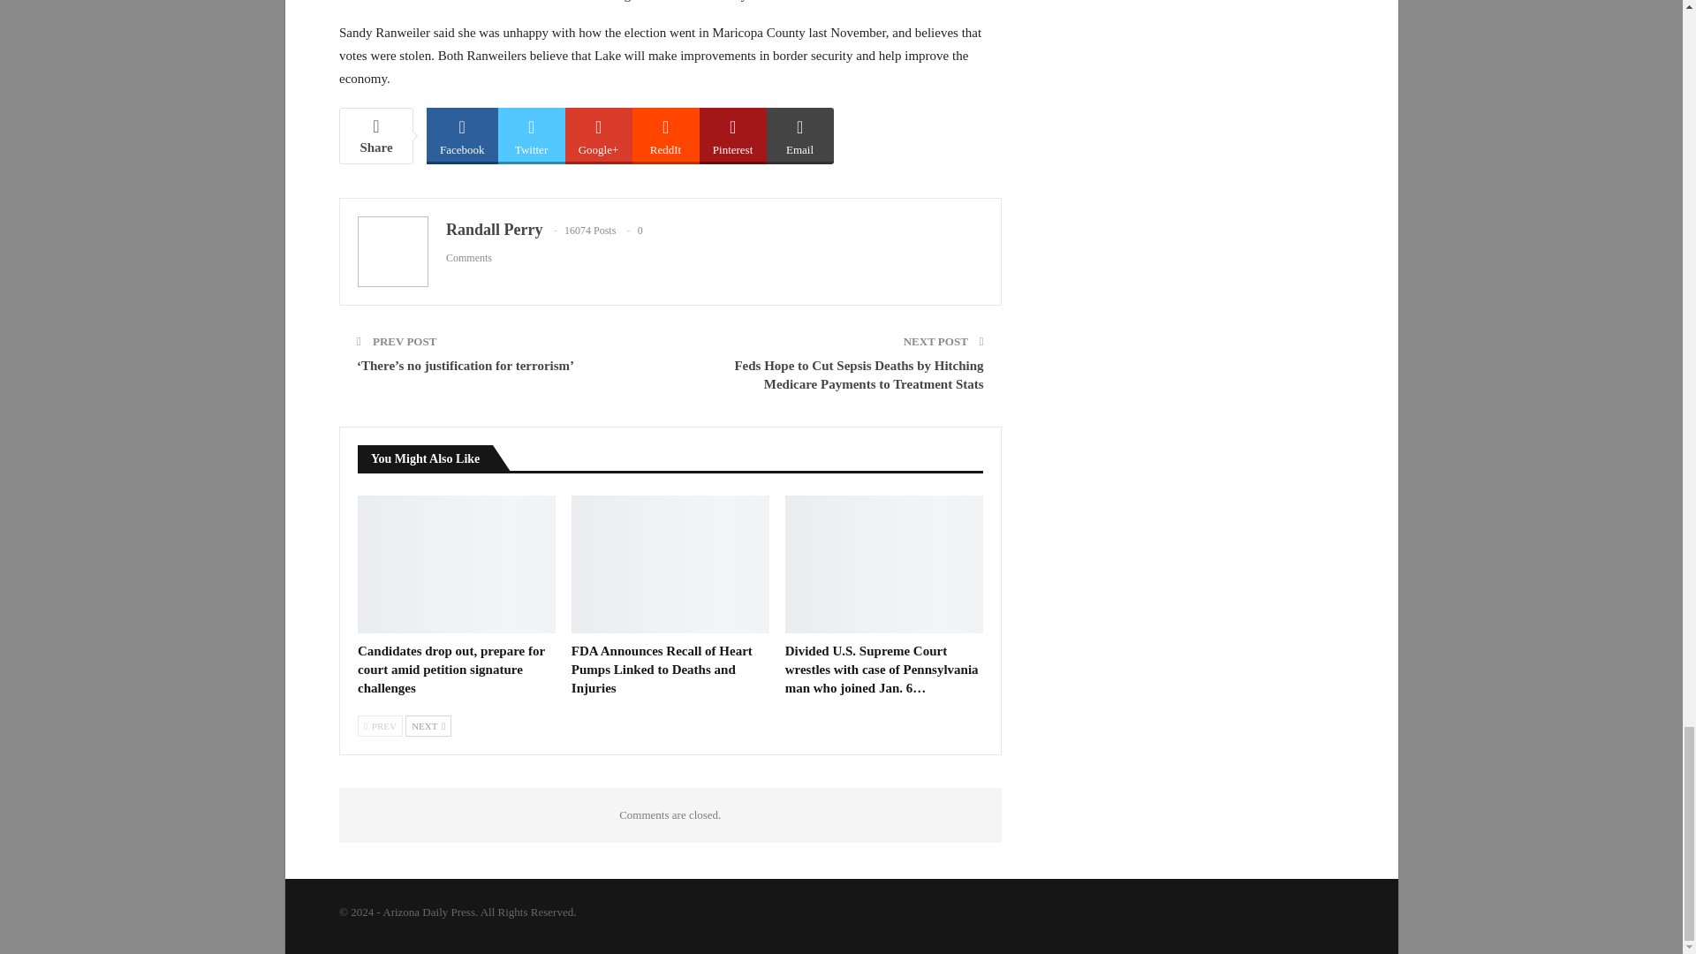 This screenshot has height=954, width=1696. Describe the element at coordinates (428, 726) in the screenshot. I see `Next` at that location.